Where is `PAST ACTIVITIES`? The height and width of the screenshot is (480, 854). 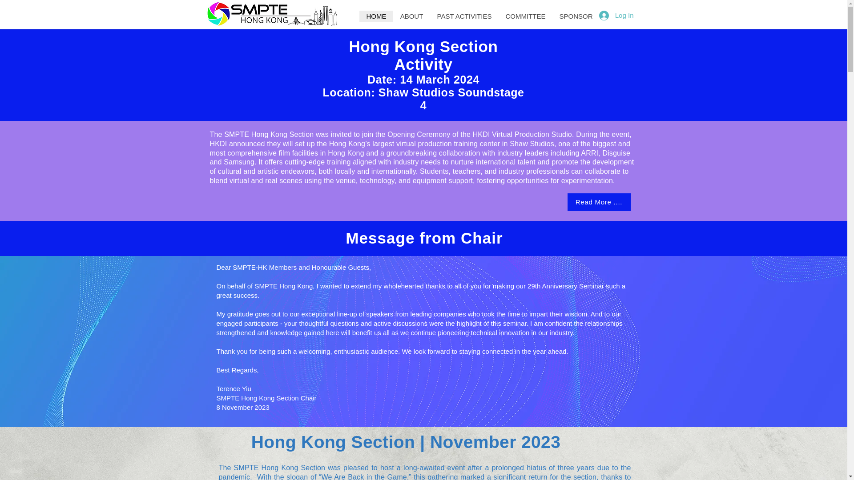
PAST ACTIVITIES is located at coordinates (463, 16).